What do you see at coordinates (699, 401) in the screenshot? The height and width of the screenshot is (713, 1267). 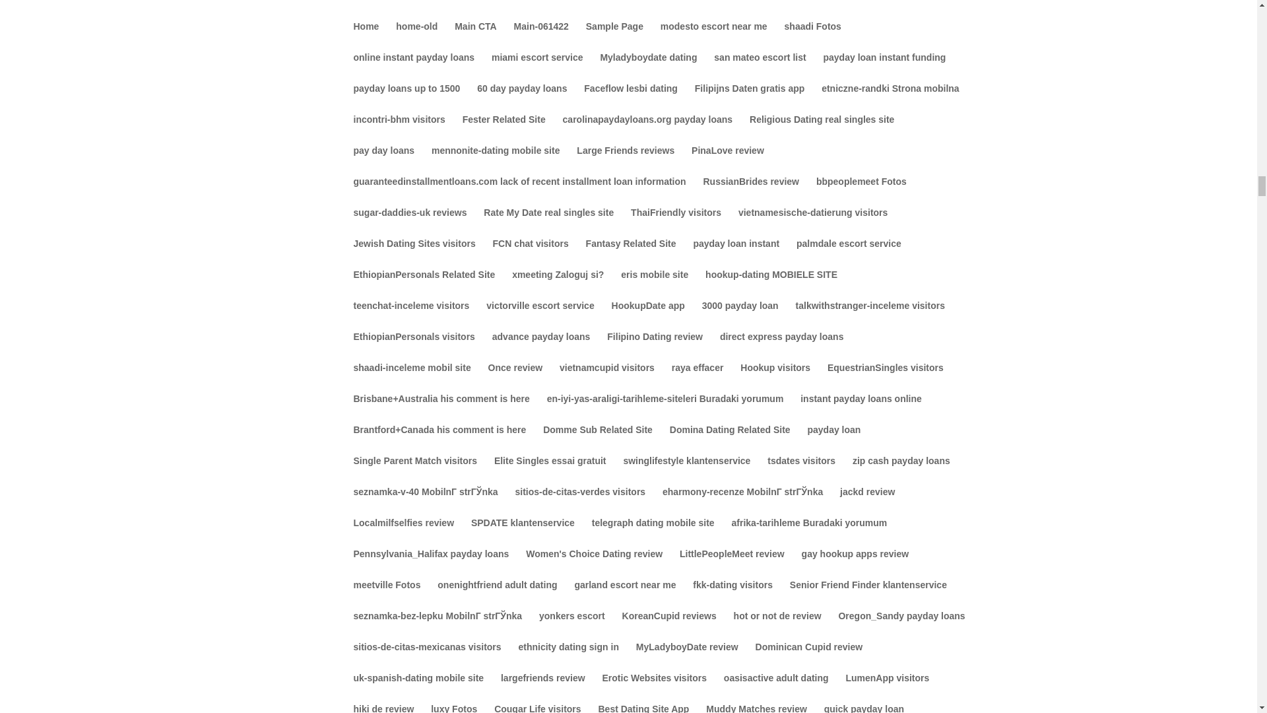 I see `Submit Comment` at bounding box center [699, 401].